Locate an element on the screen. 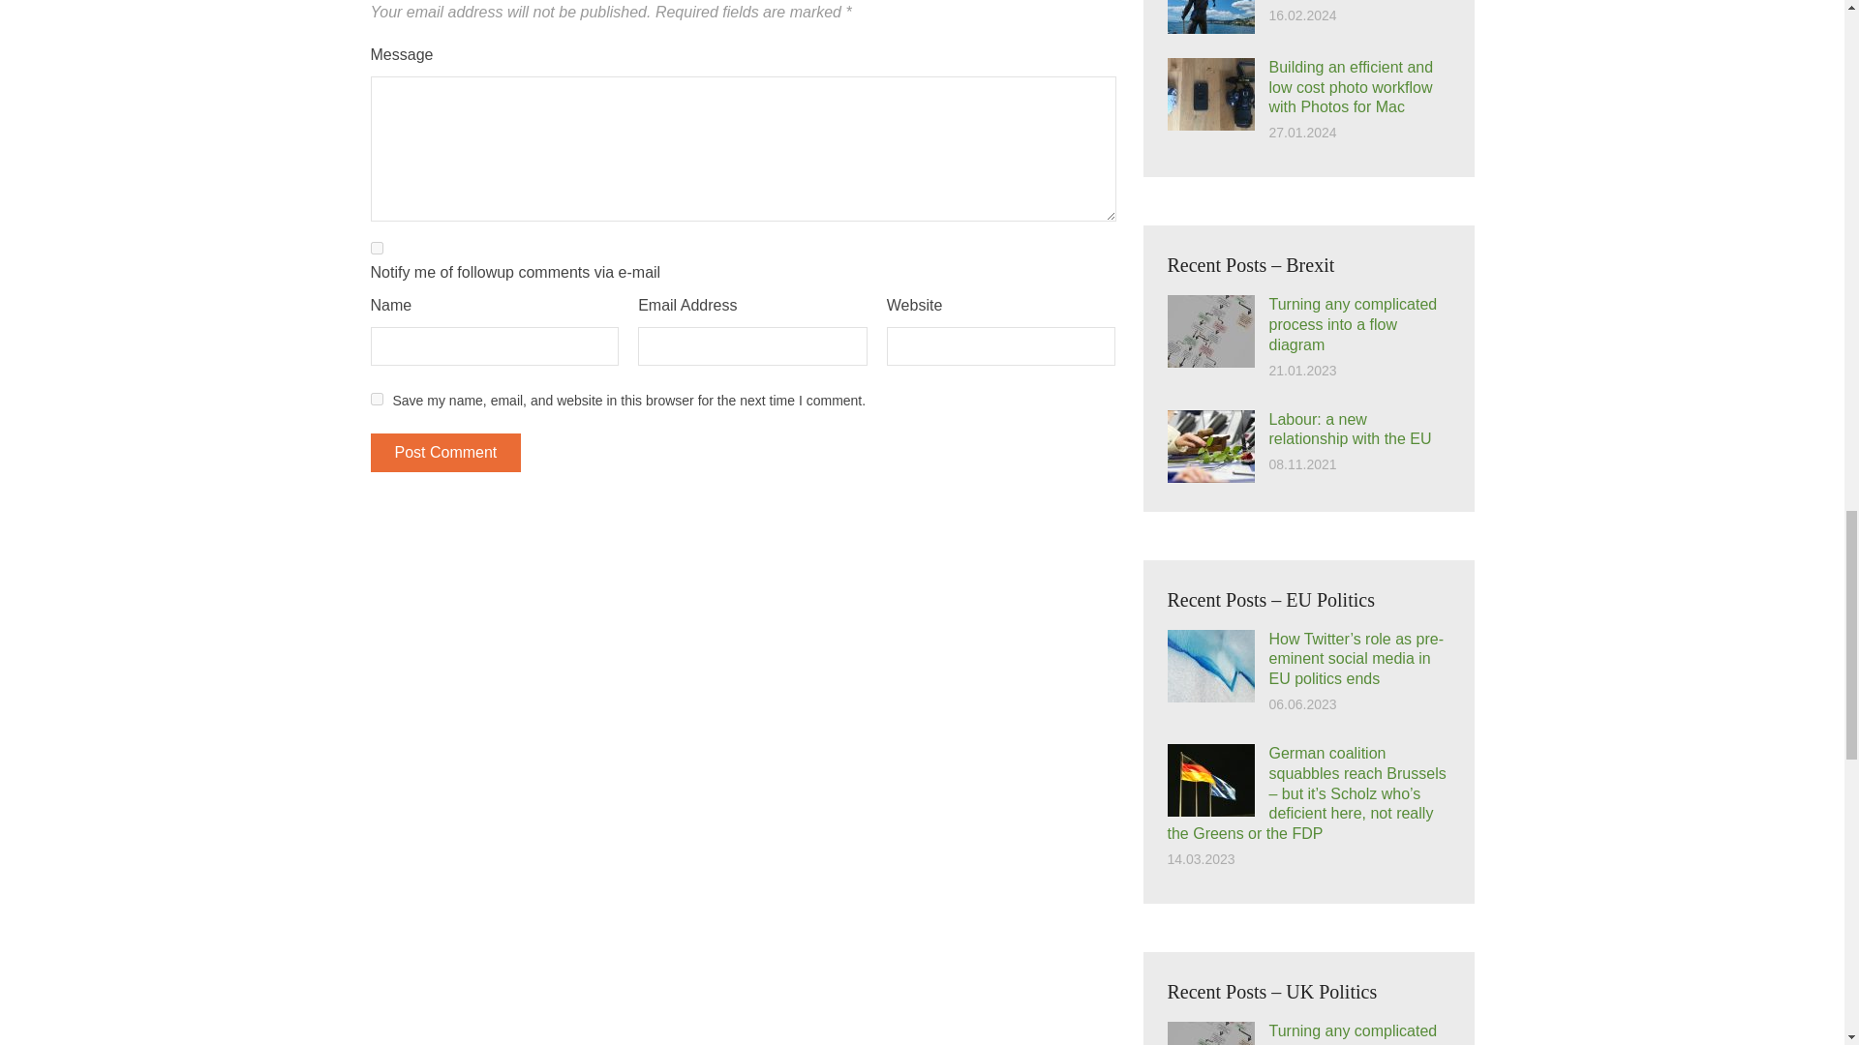  yes is located at coordinates (376, 399).